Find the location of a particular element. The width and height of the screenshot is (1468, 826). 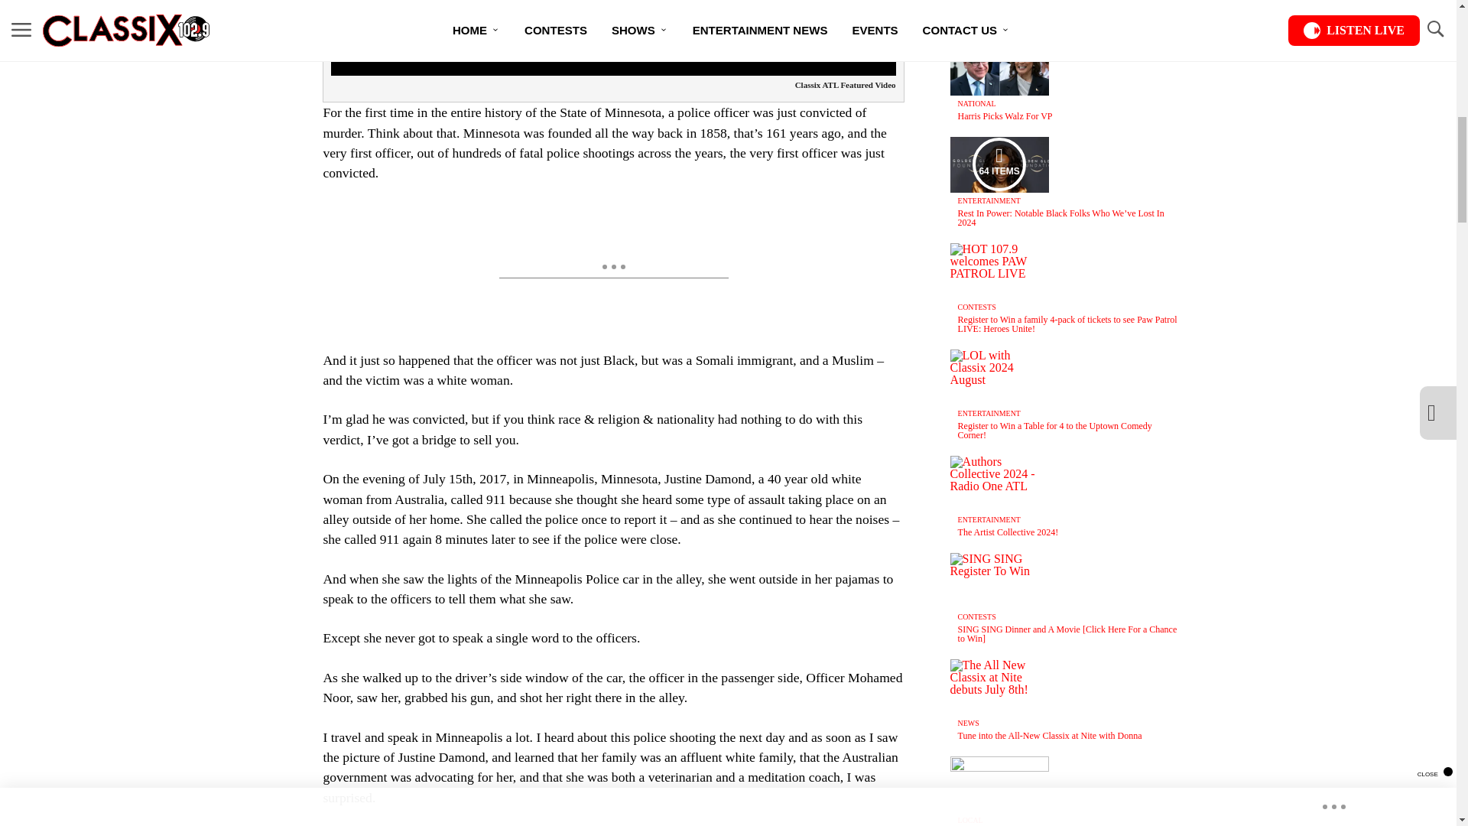

Media Playlist is located at coordinates (999, 164).